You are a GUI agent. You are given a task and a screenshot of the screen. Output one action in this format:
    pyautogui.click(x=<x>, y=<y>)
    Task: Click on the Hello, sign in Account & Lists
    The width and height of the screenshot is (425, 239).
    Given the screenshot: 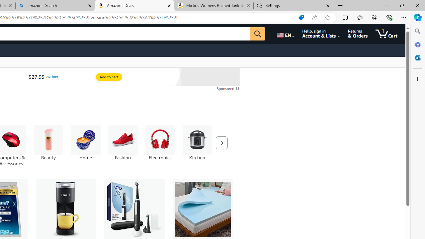 What is the action you would take?
    pyautogui.click(x=321, y=34)
    